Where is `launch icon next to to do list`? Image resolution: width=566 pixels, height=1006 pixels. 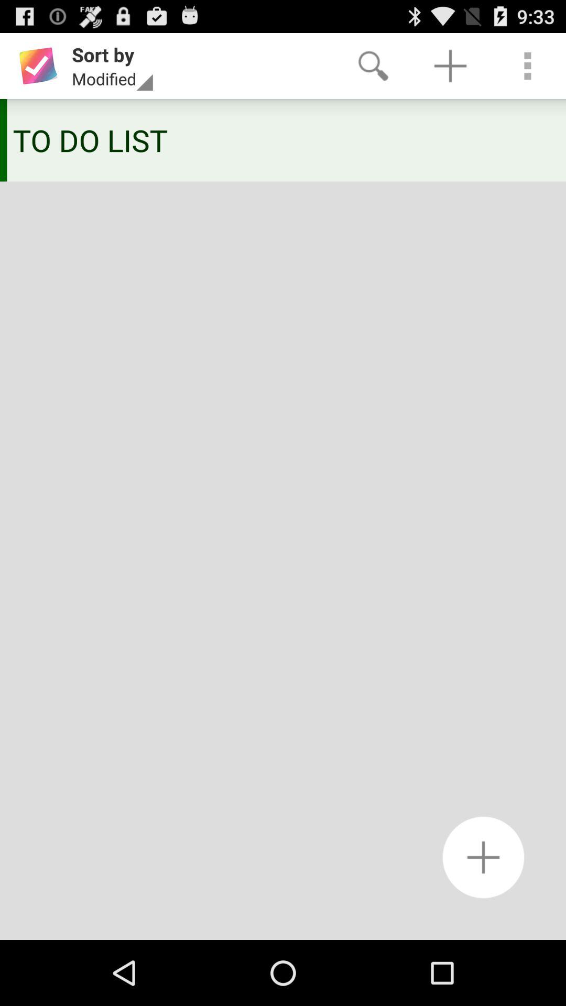
launch icon next to to do list is located at coordinates (3, 140).